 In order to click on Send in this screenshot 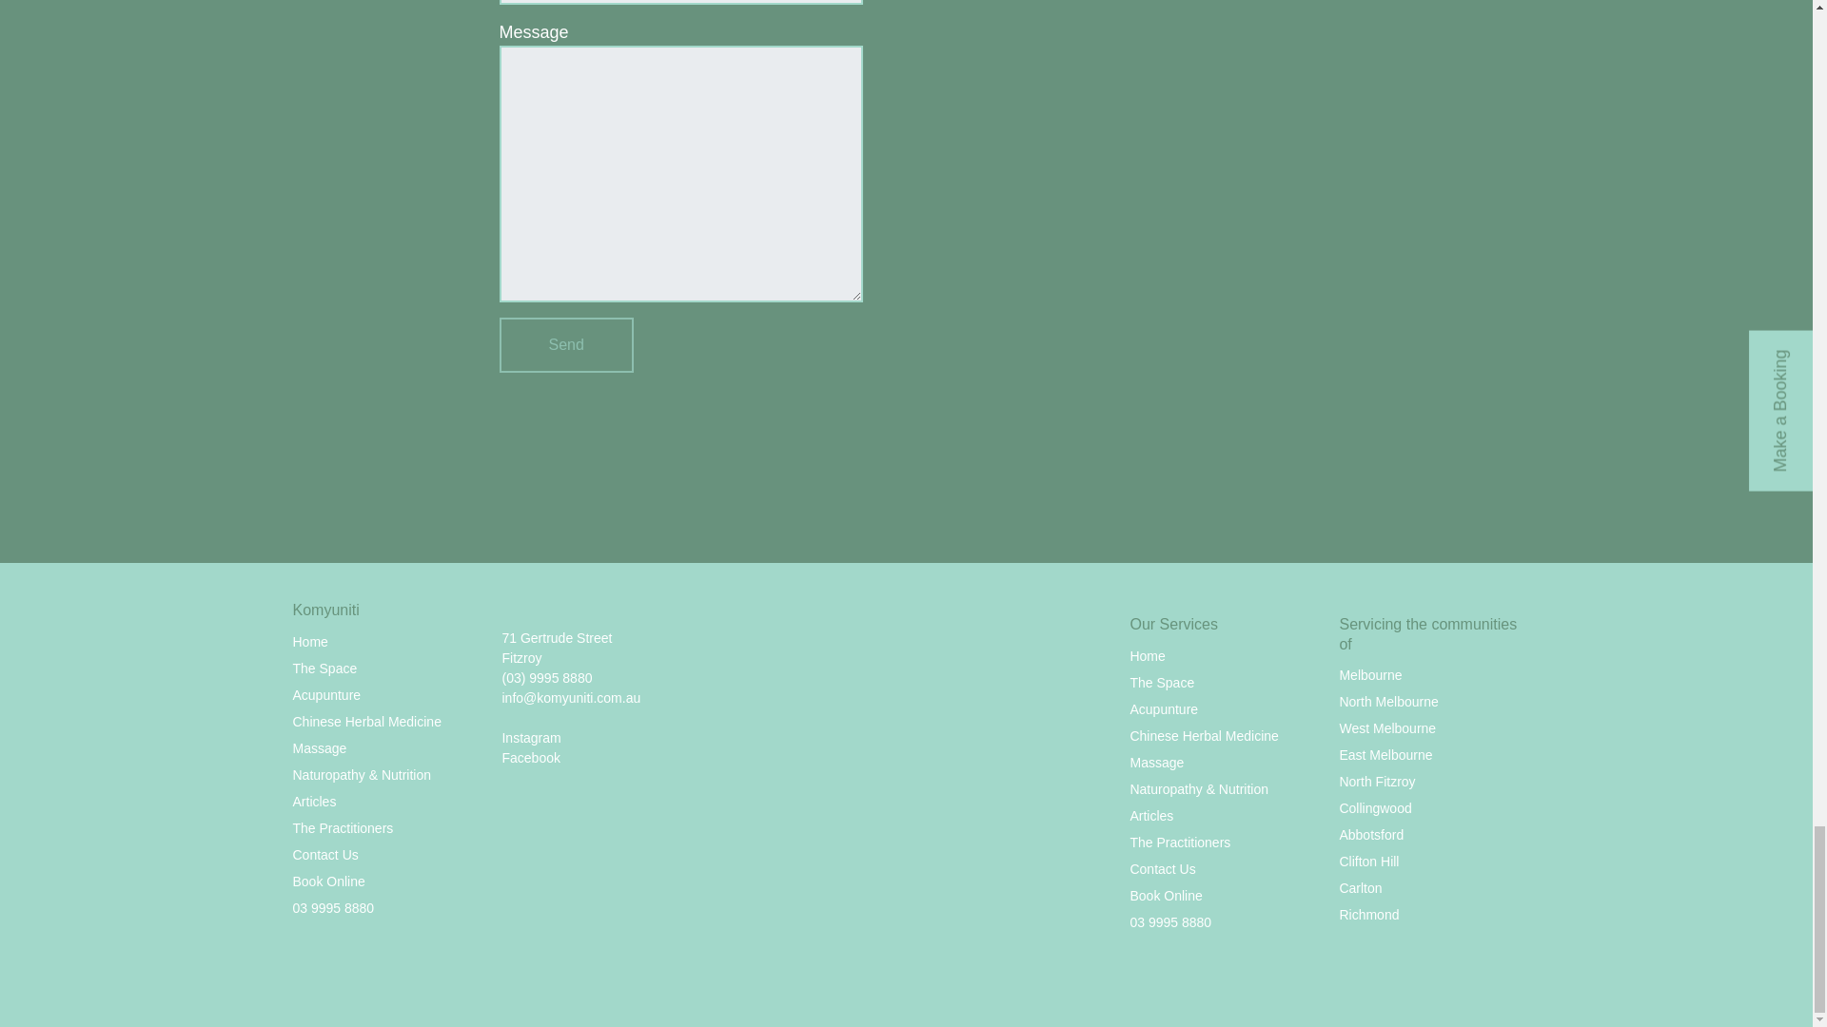, I will do `click(565, 344)`.